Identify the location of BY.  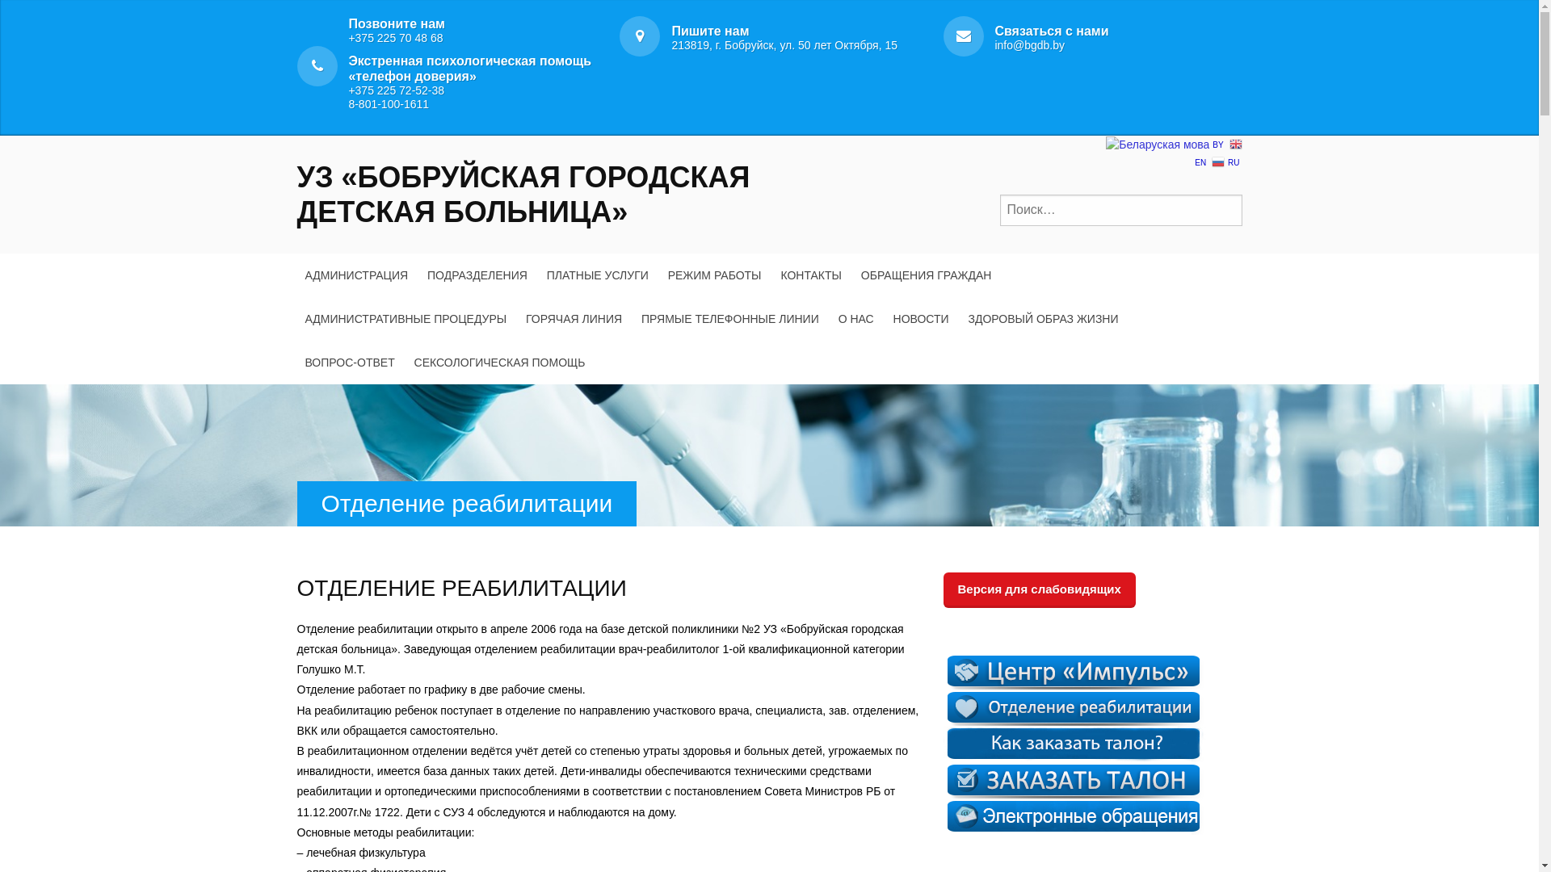
(1166, 144).